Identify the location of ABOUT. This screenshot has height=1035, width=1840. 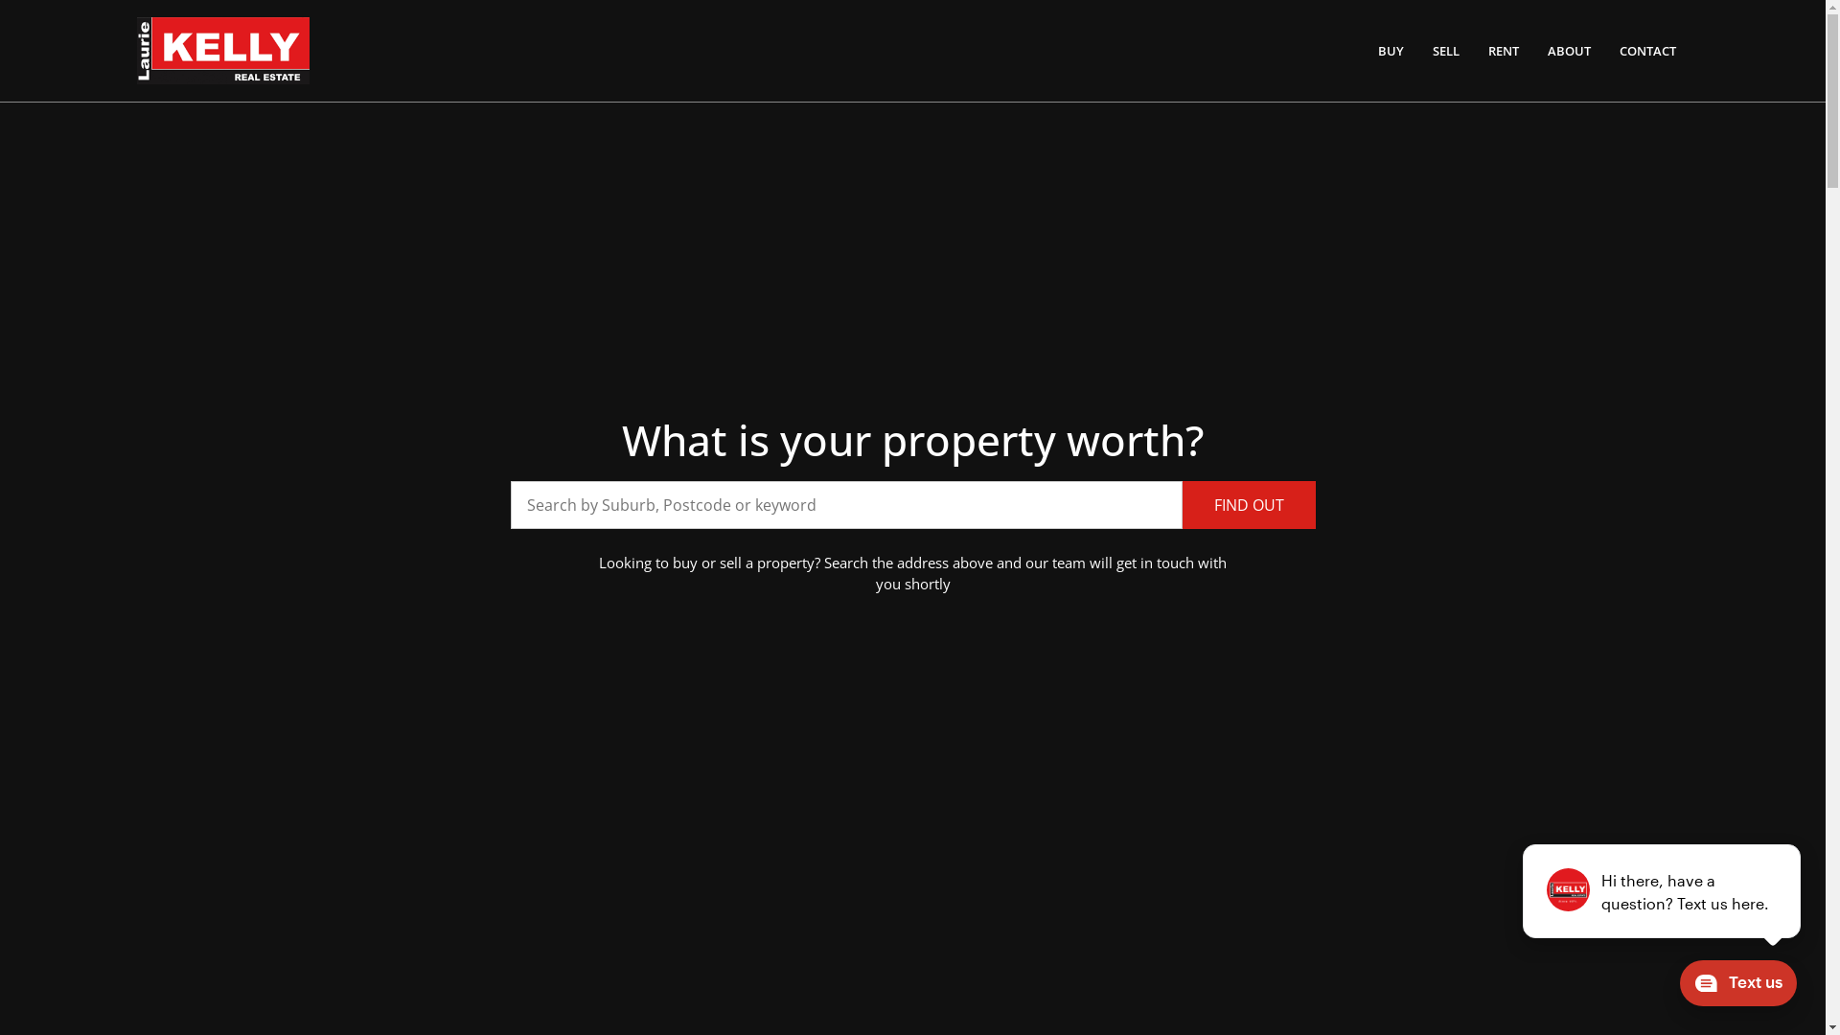
(1570, 51).